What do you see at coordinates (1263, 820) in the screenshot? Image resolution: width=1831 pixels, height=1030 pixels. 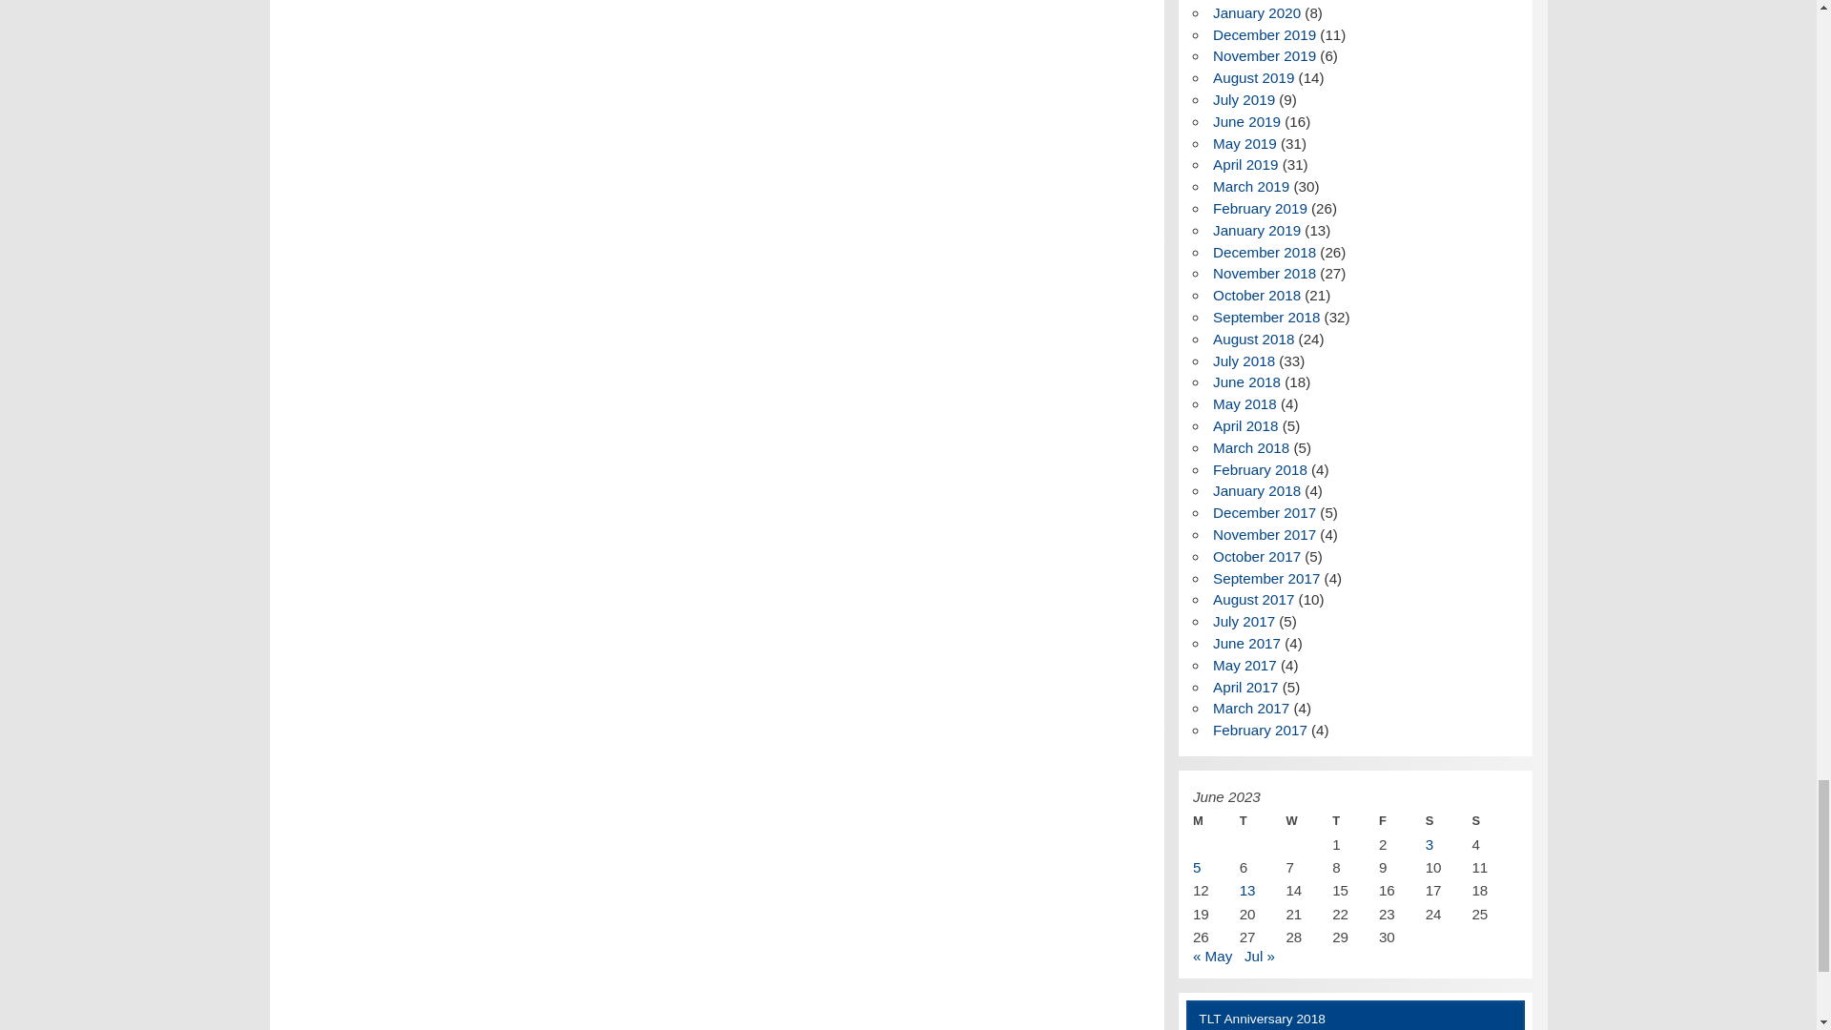 I see `Tuesday` at bounding box center [1263, 820].